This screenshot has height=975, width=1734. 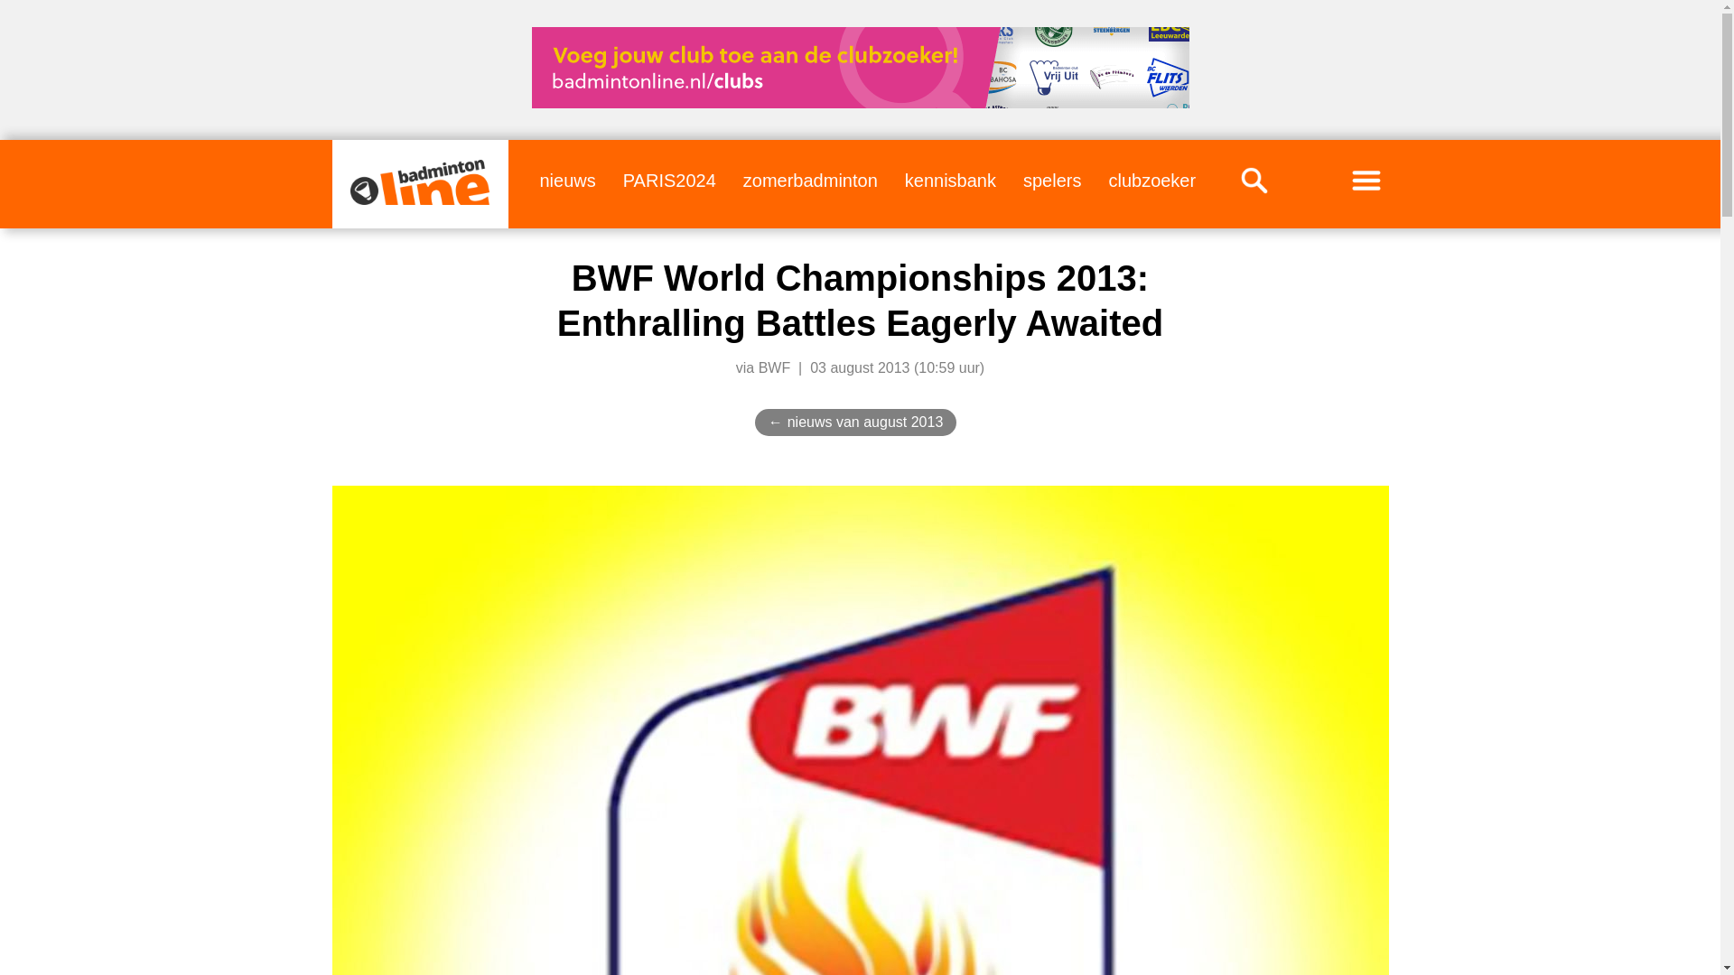 I want to click on nieuws, so click(x=567, y=180).